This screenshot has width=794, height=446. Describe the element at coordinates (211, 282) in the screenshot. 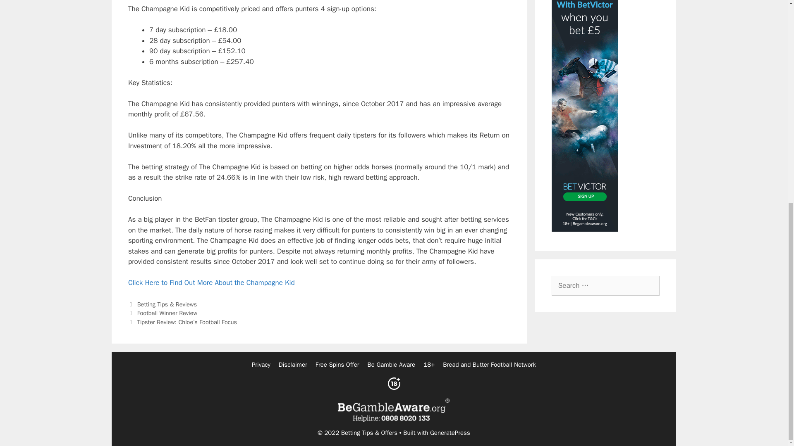

I see `Click Here to Find Out More About the Champagne Kid` at that location.